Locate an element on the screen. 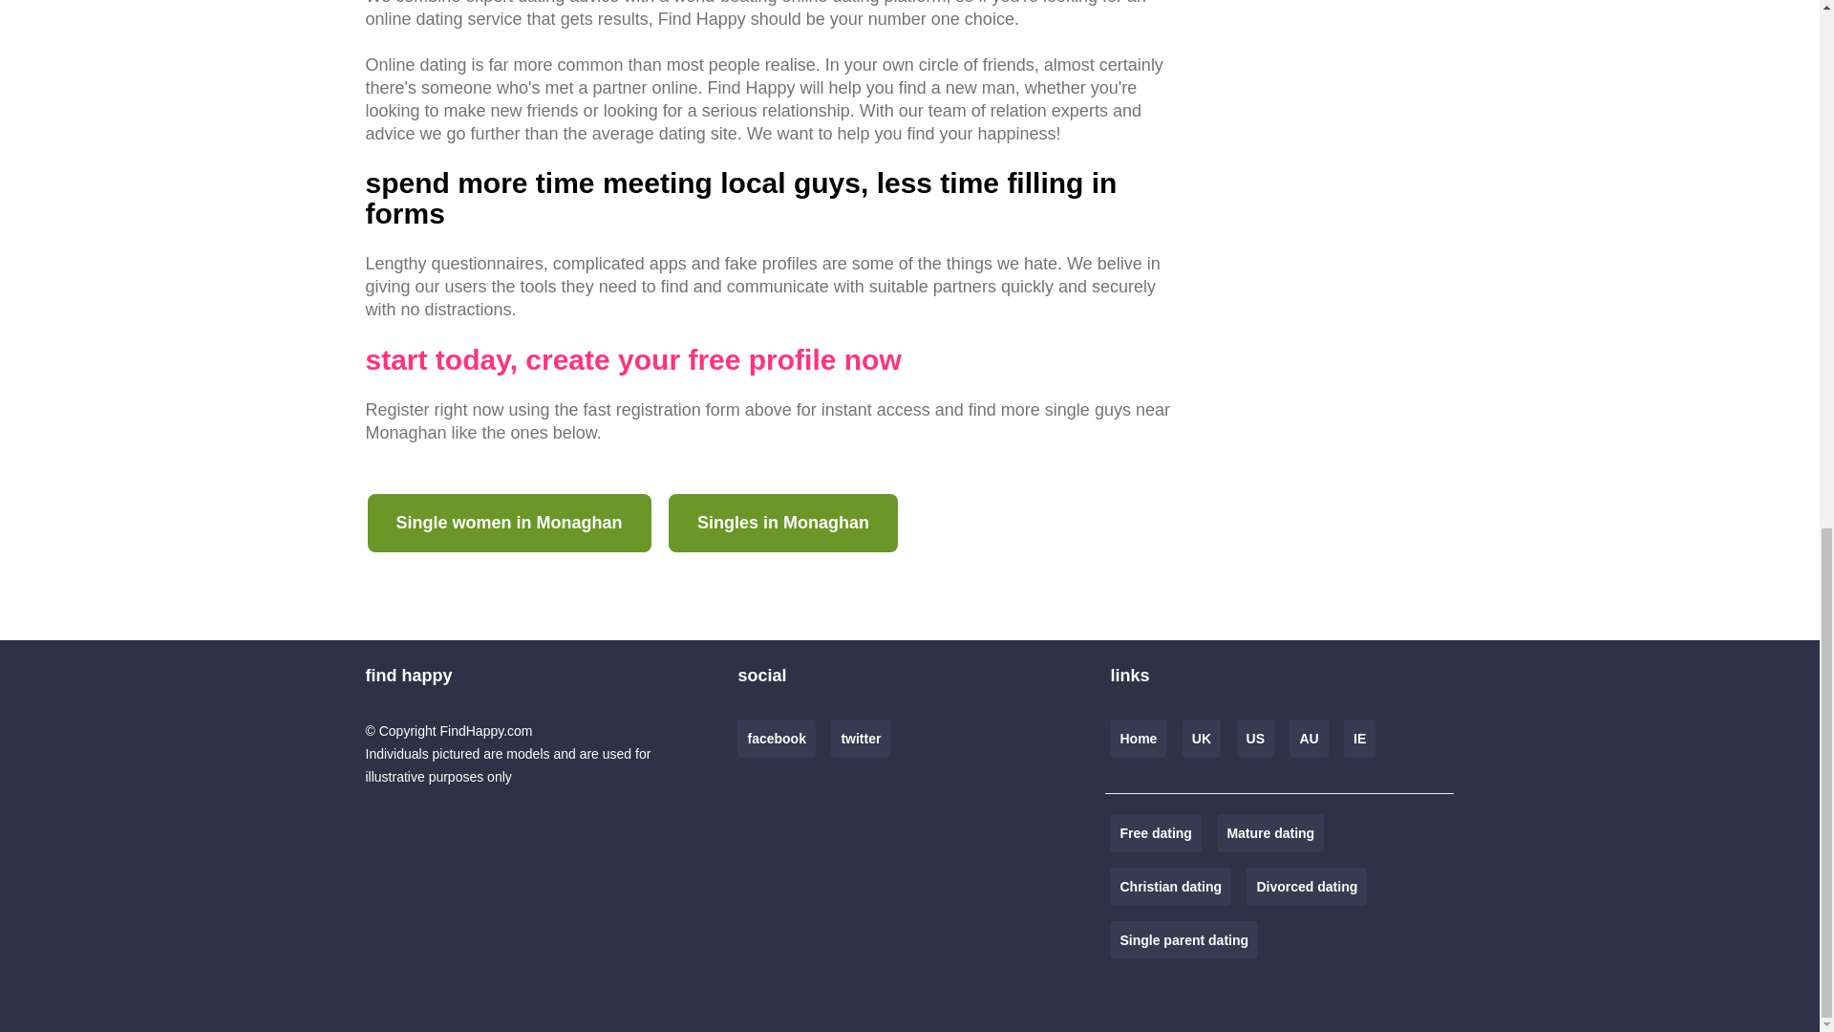 The width and height of the screenshot is (1834, 1032). UK is located at coordinates (1202, 738).